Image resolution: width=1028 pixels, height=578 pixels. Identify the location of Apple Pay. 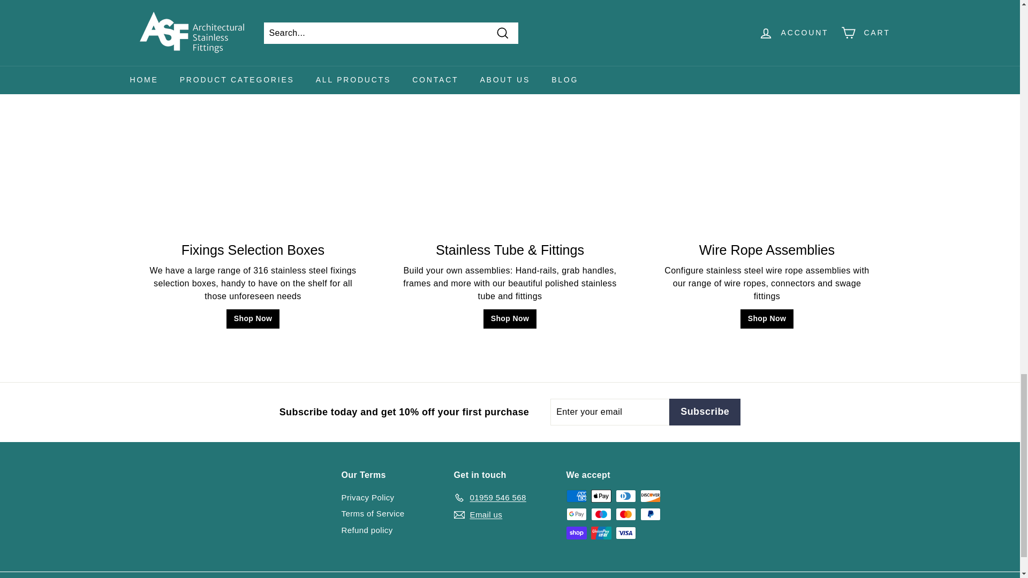
(601, 496).